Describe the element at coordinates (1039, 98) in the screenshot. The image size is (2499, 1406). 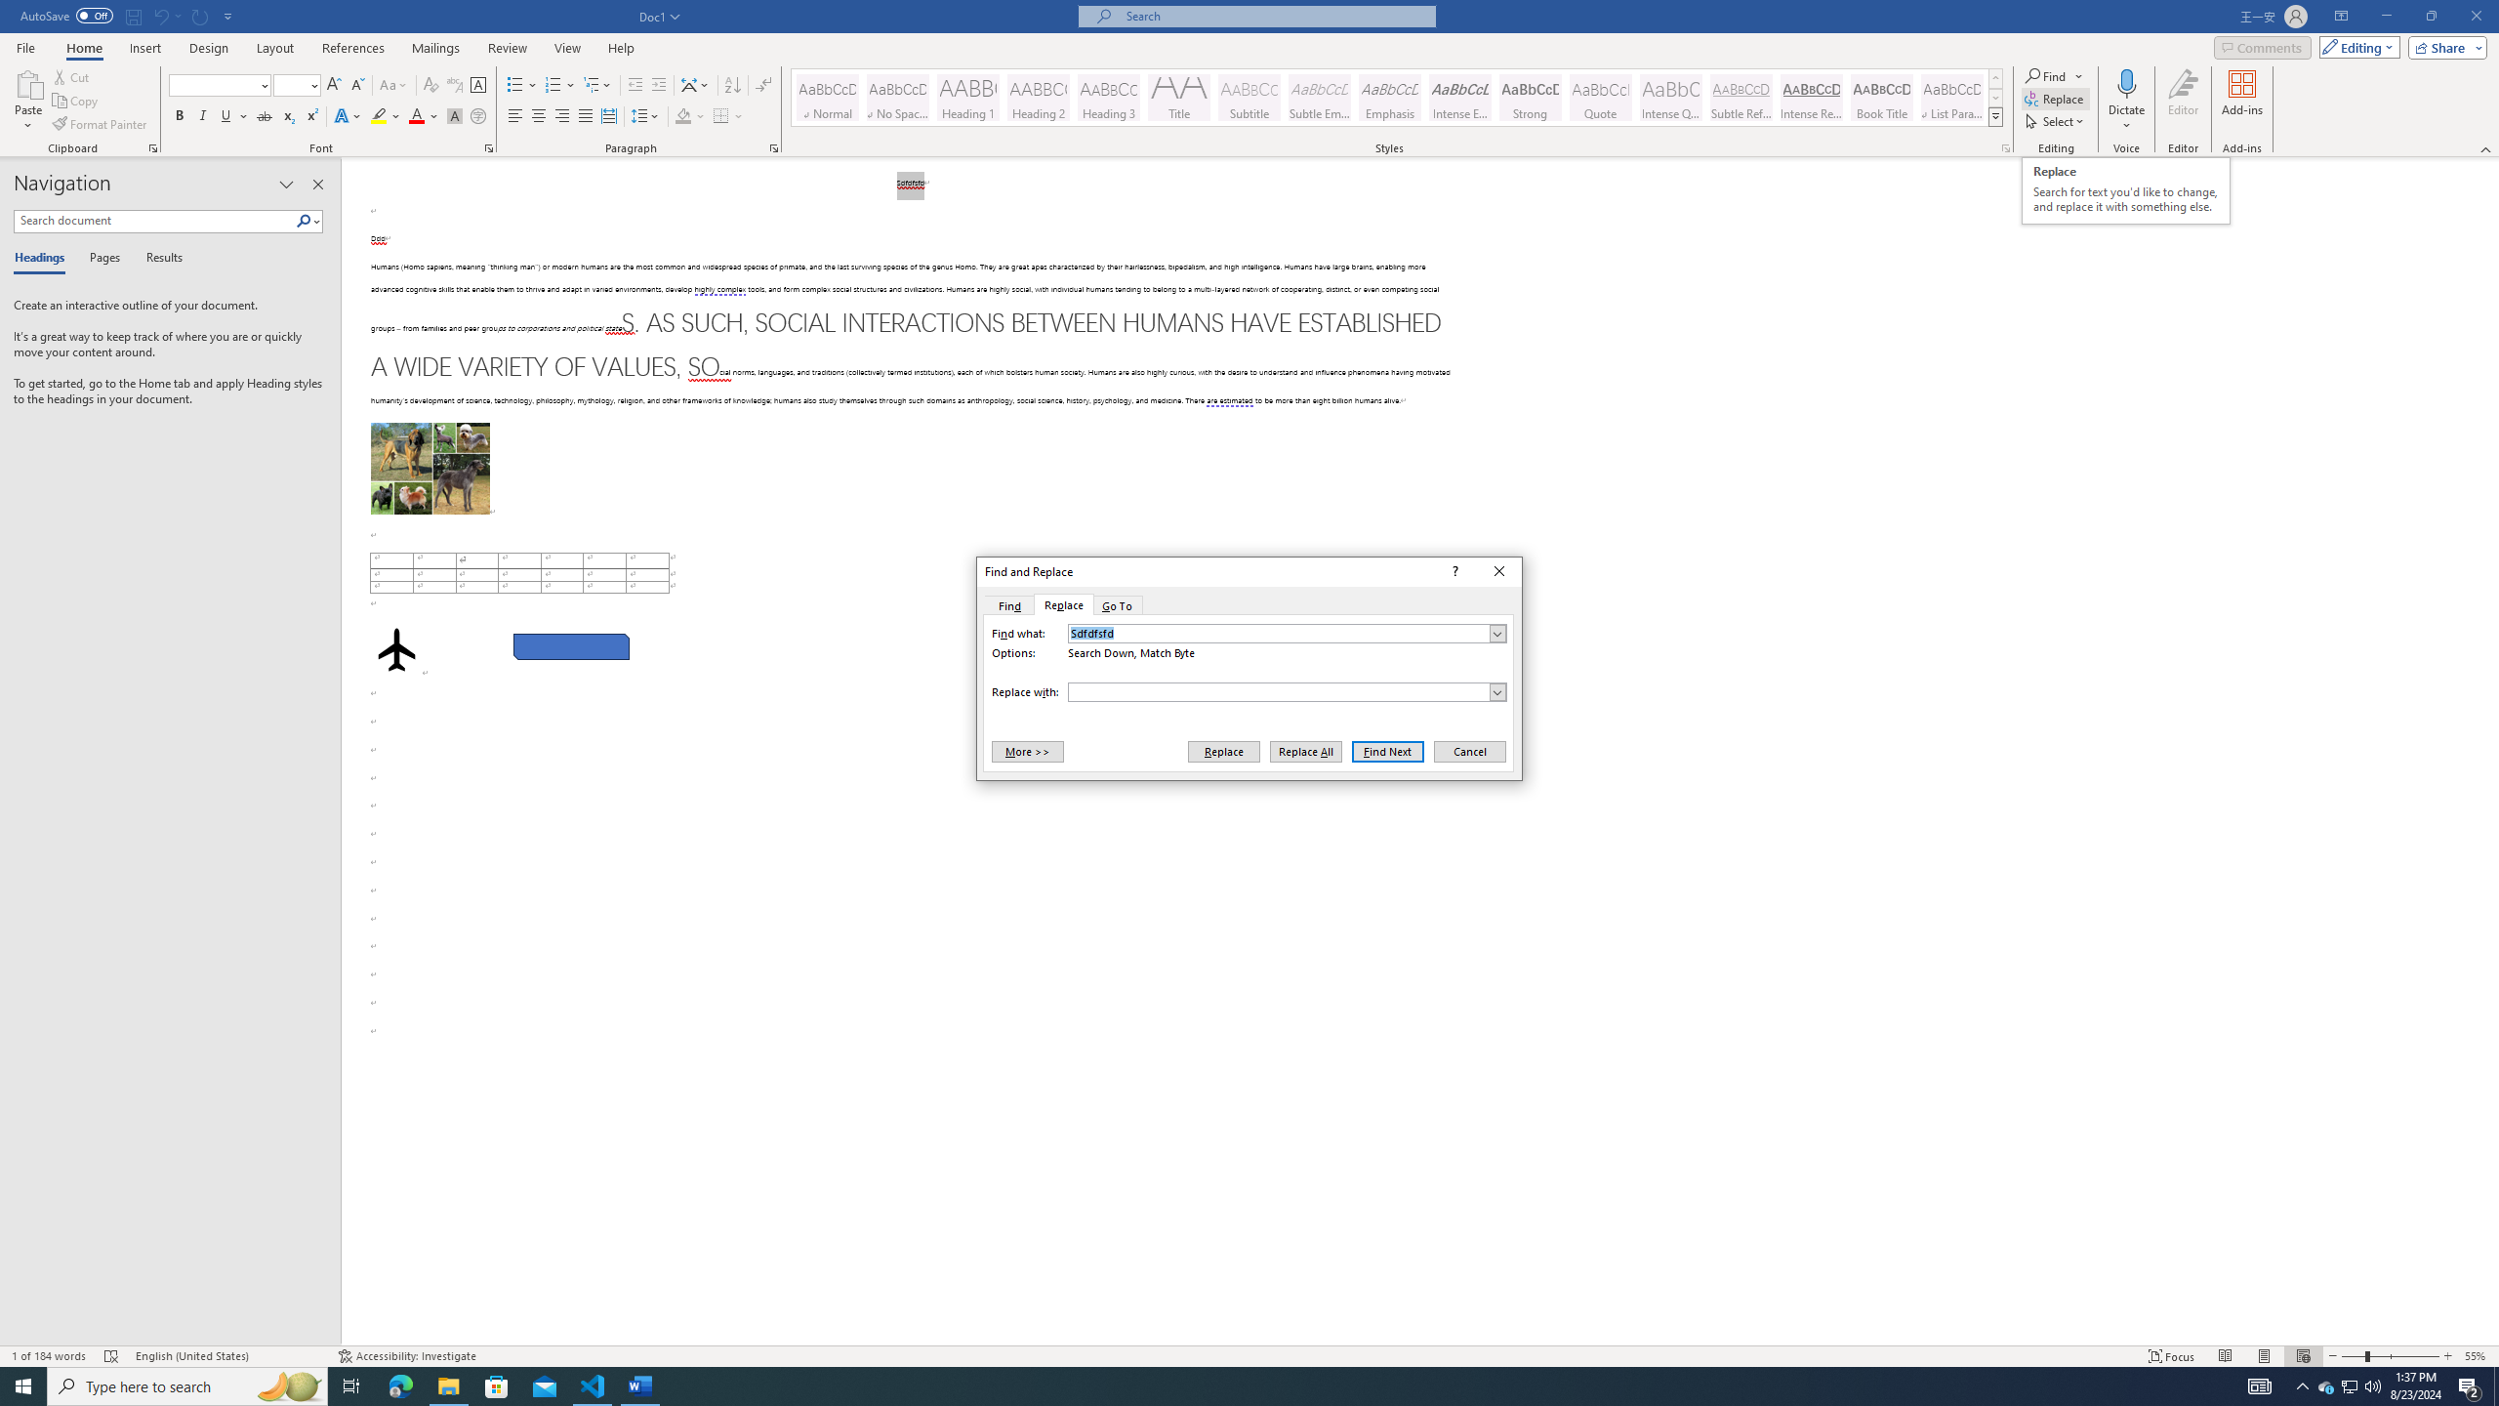
I see `Heading 2` at that location.